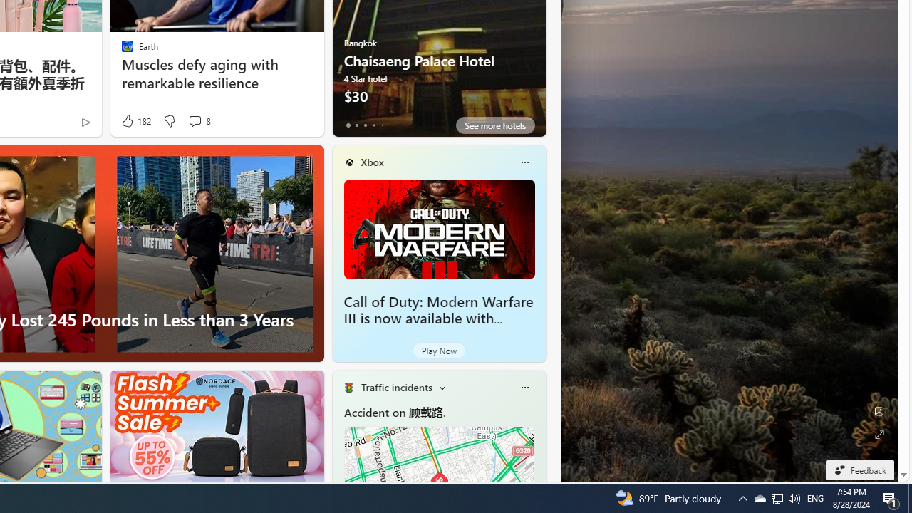 The image size is (912, 513). Describe the element at coordinates (879, 435) in the screenshot. I see `Expand background` at that location.